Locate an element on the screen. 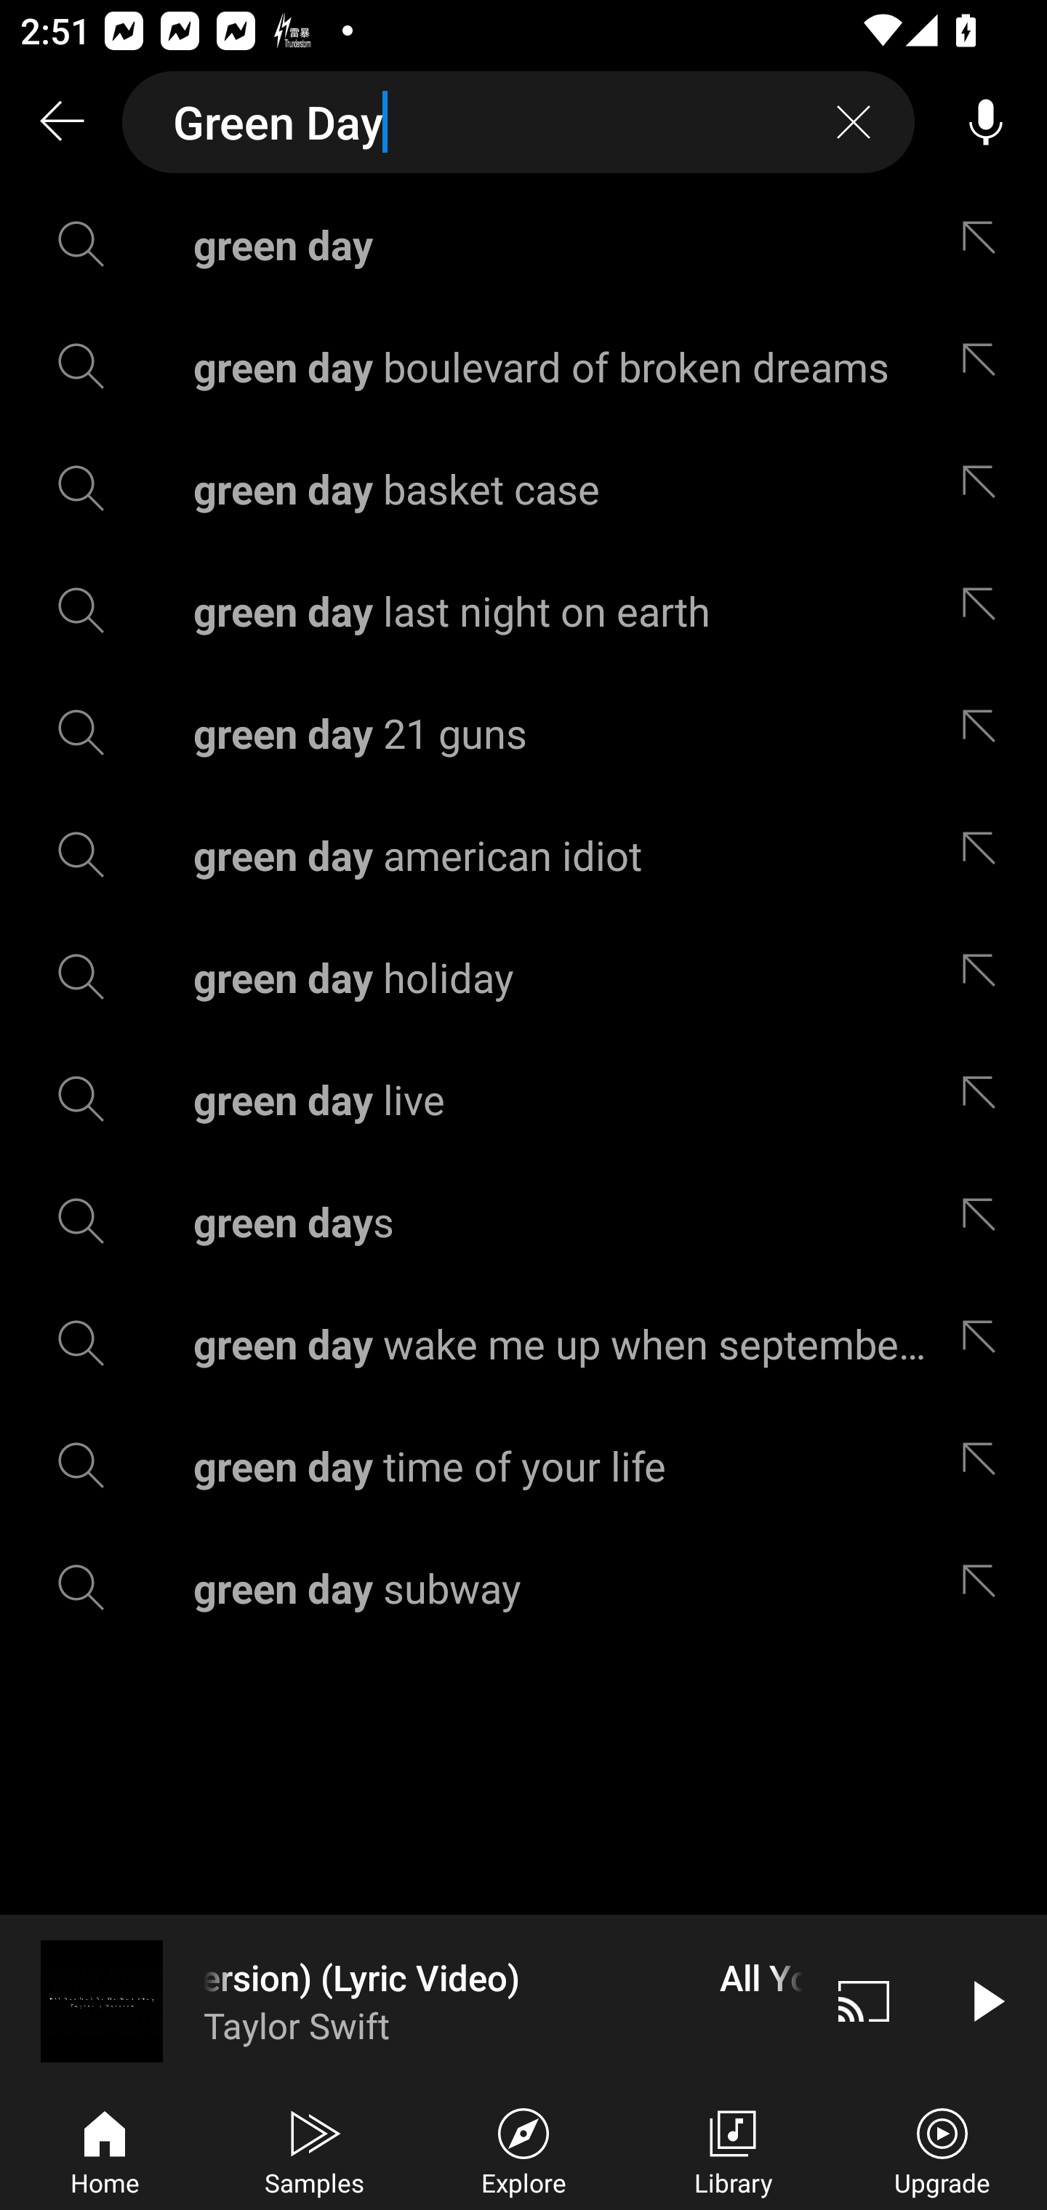  Green Day is located at coordinates (518, 122).